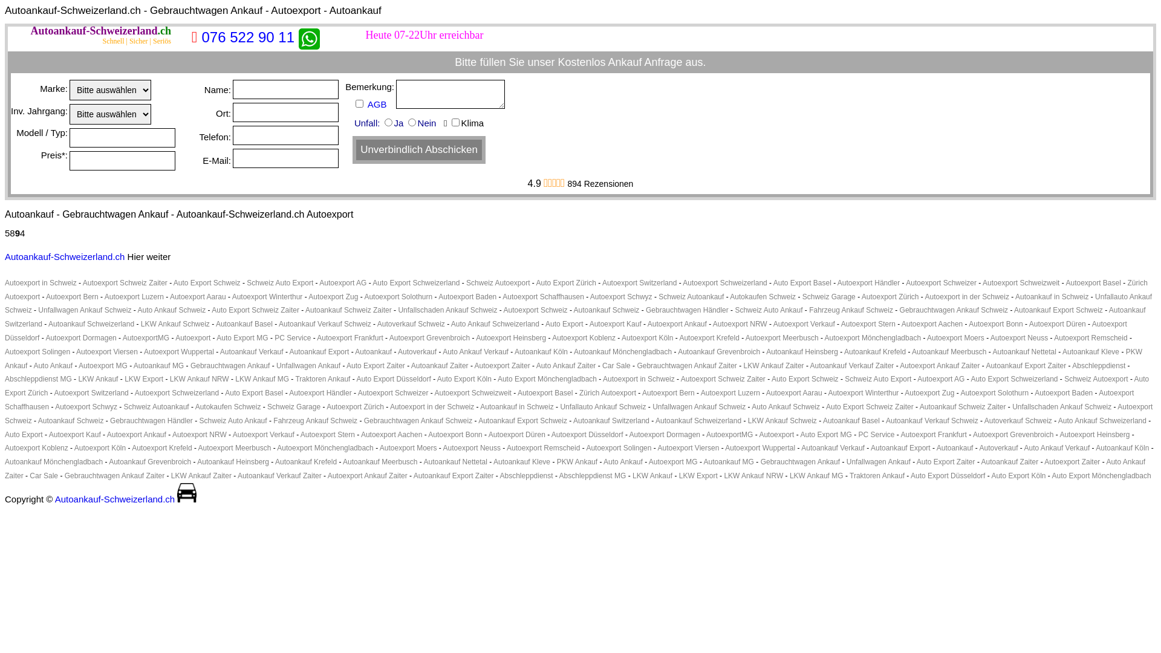 This screenshot has height=653, width=1161. I want to click on Autoexport Zaiter, so click(1072, 462).